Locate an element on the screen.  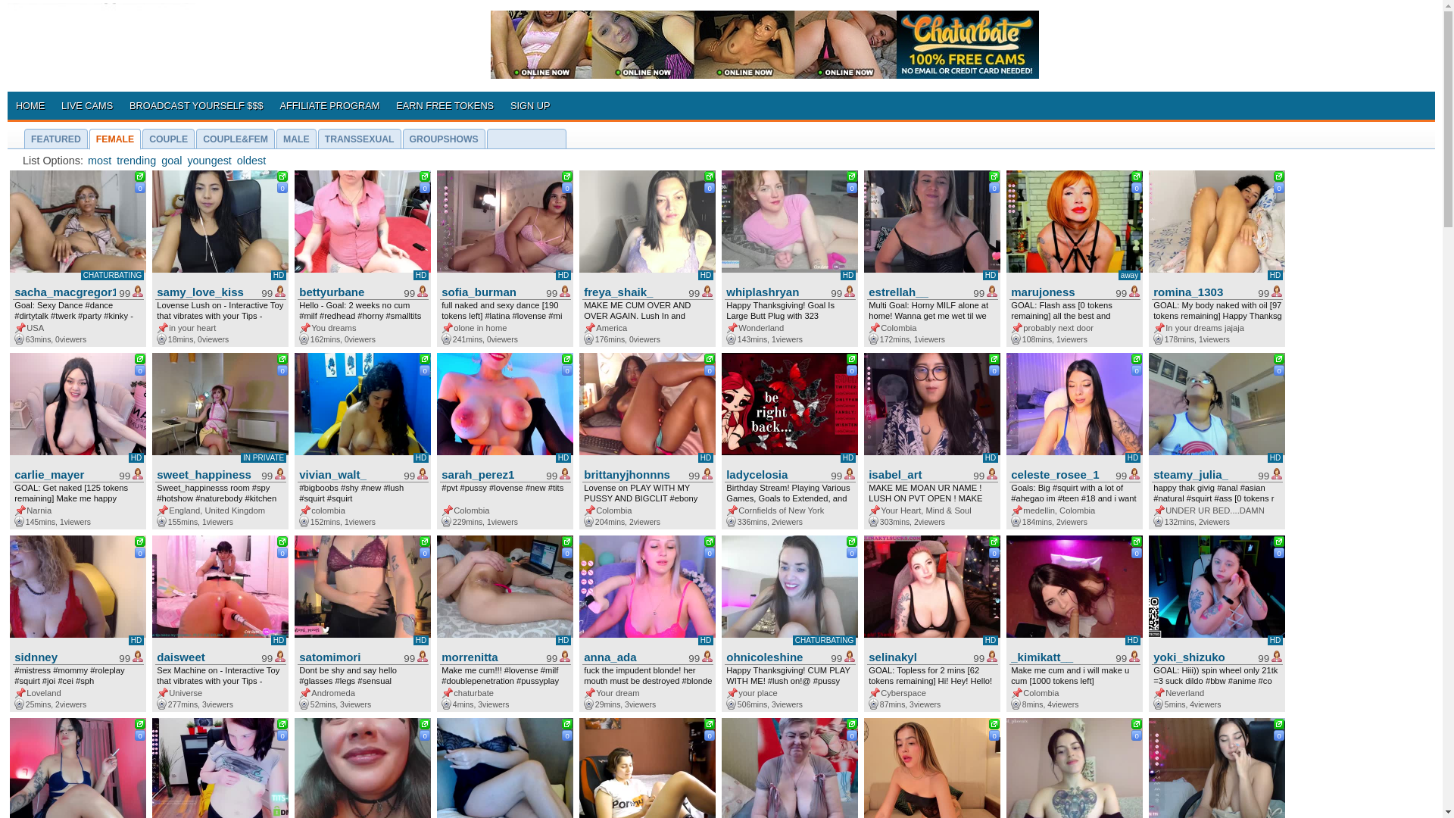
     is located at coordinates (996, 176).